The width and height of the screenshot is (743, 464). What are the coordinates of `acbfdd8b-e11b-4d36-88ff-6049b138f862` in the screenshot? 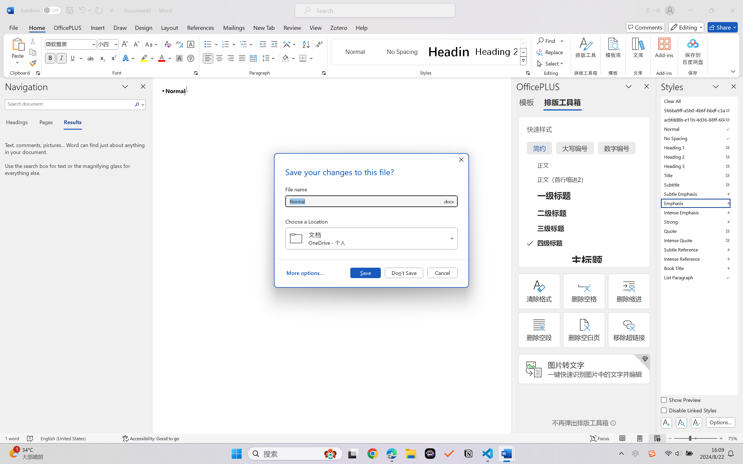 It's located at (699, 119).